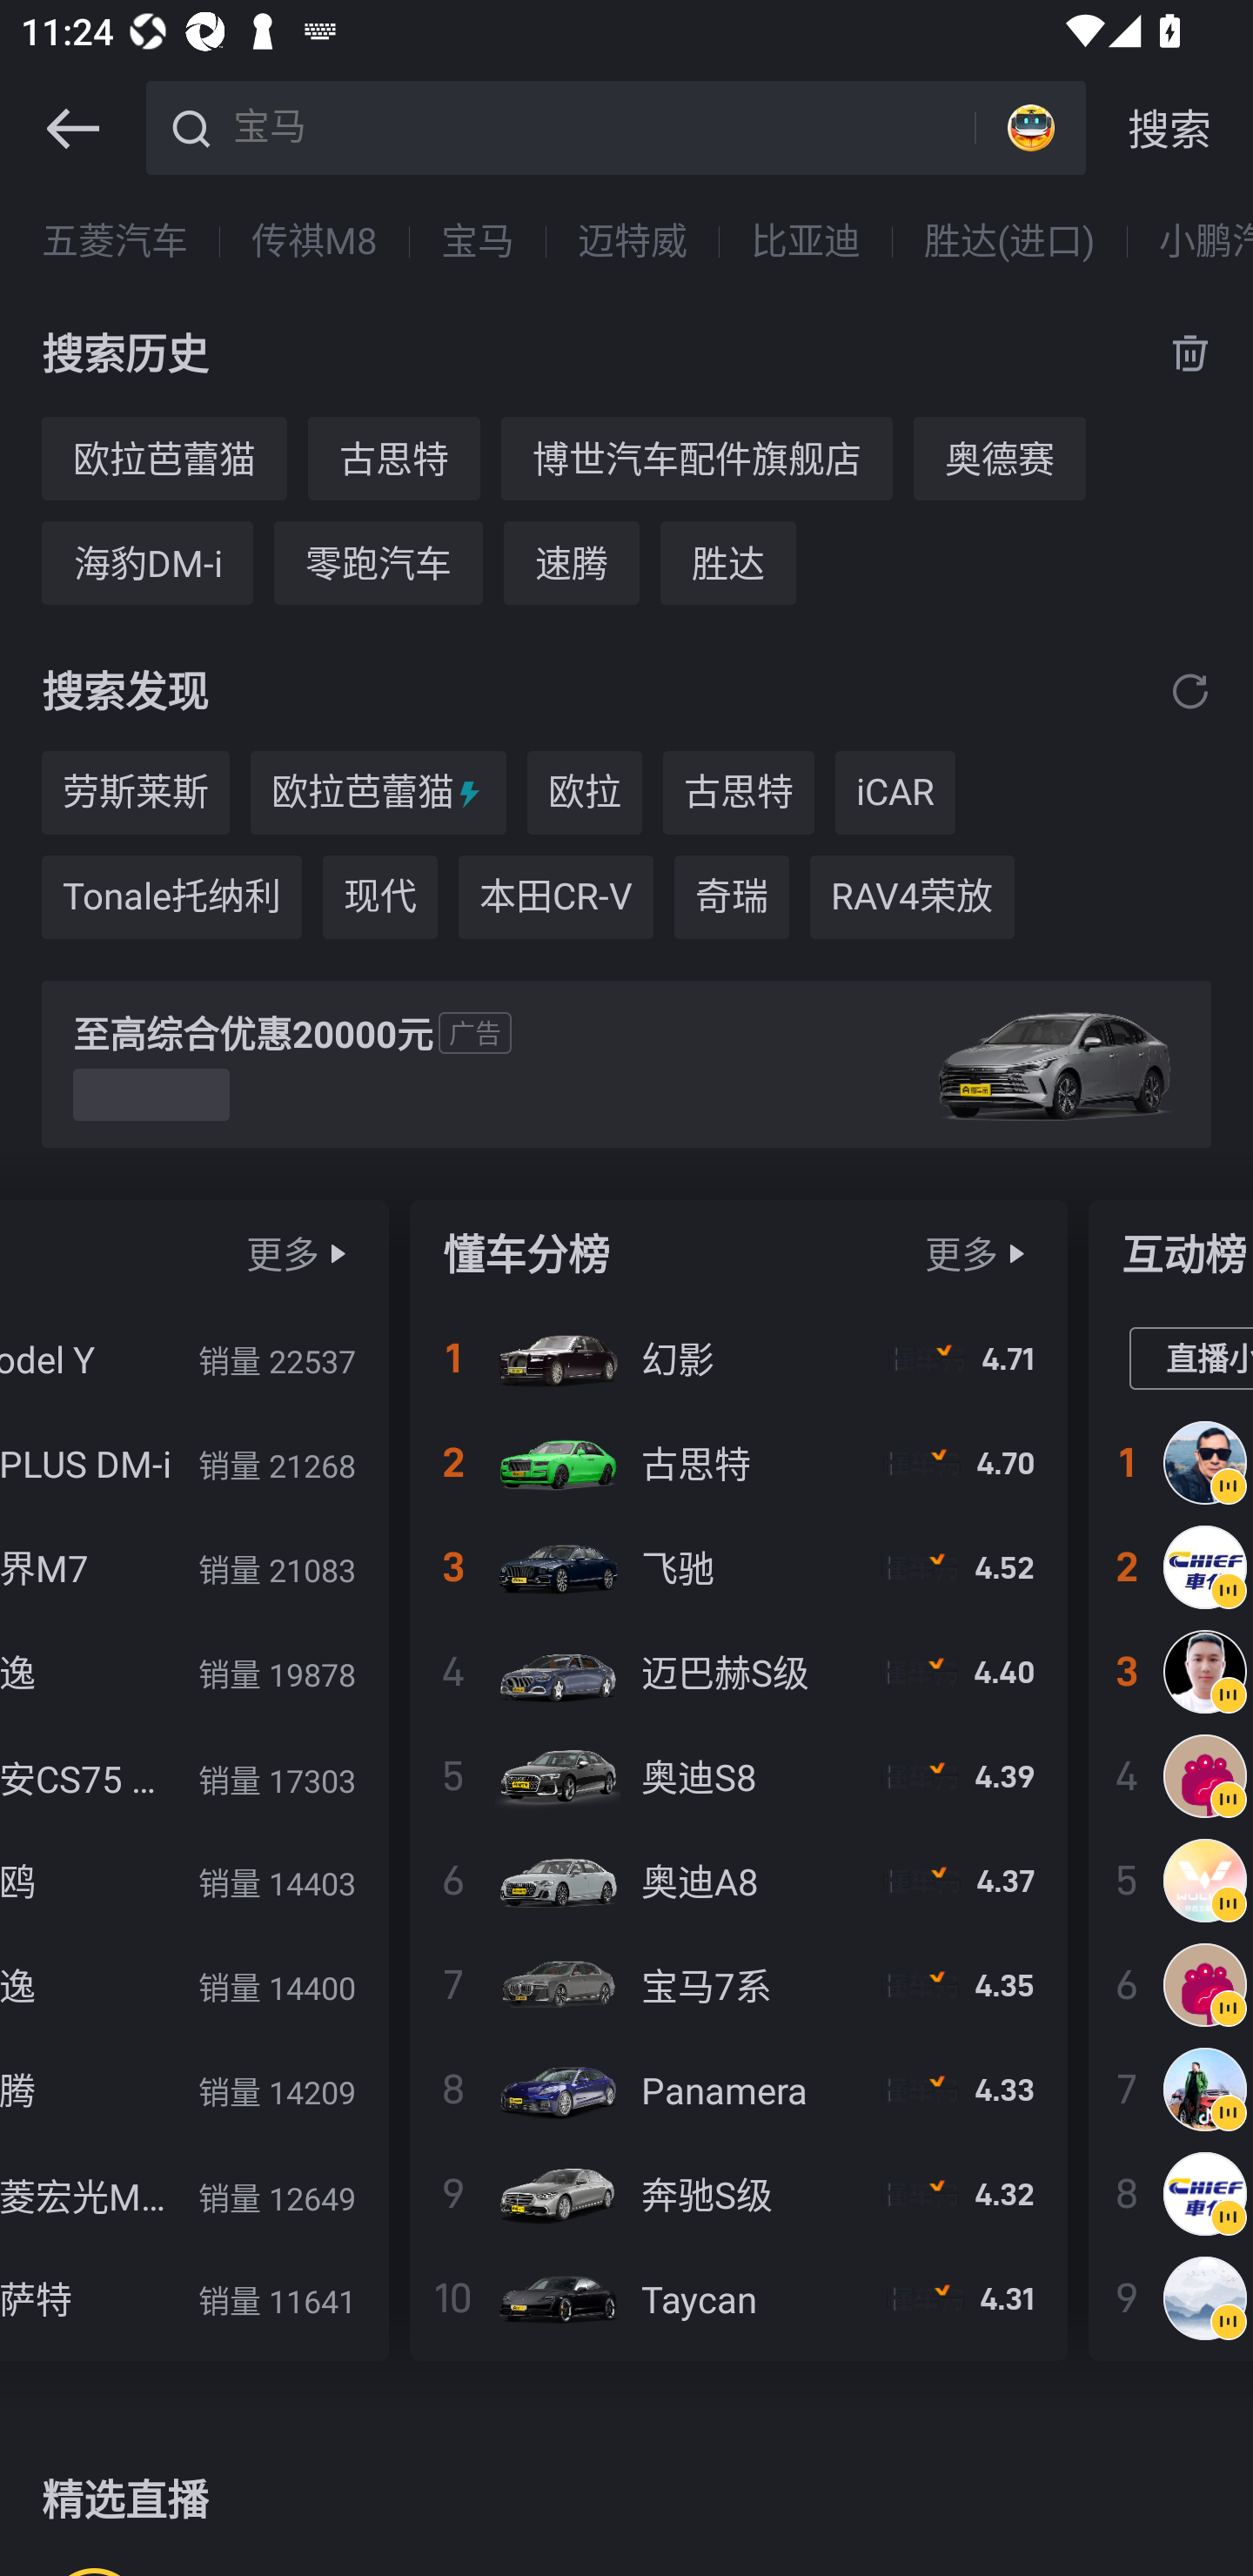  What do you see at coordinates (738, 1984) in the screenshot?
I see `宝马7系 4.35` at bounding box center [738, 1984].